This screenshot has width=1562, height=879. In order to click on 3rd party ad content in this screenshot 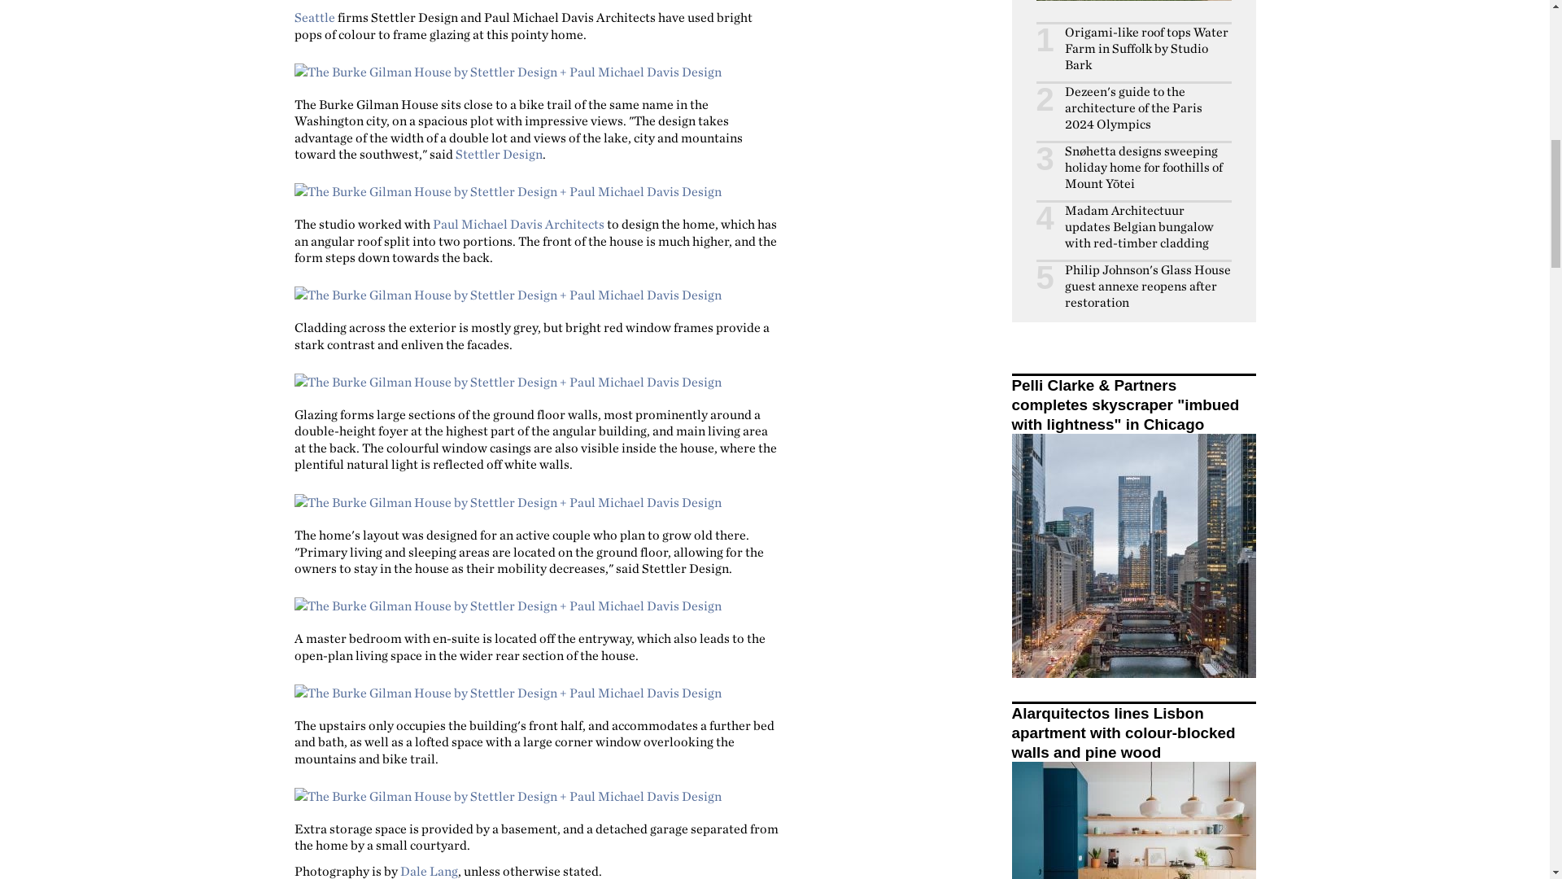, I will do `click(641, 583)`.